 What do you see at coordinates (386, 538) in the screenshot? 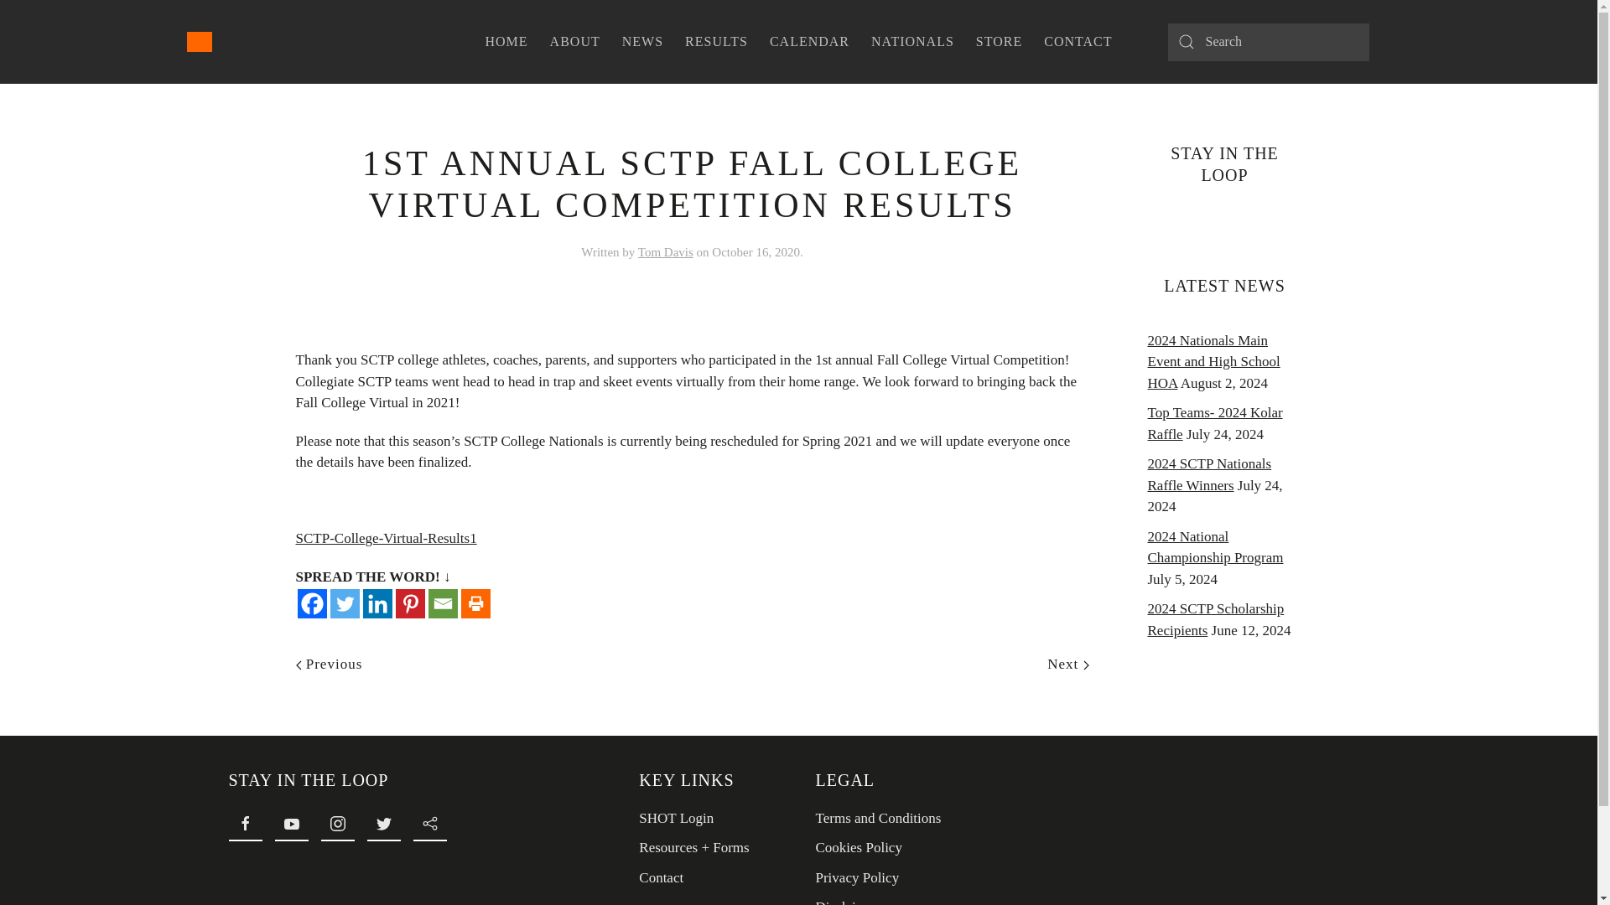
I see `SCTP-College-Virtual-Results1` at bounding box center [386, 538].